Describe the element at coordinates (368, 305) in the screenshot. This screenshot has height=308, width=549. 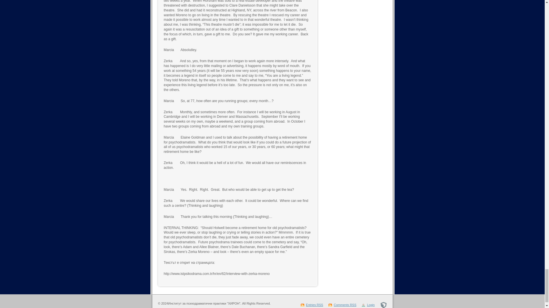
I see `User Area` at that location.